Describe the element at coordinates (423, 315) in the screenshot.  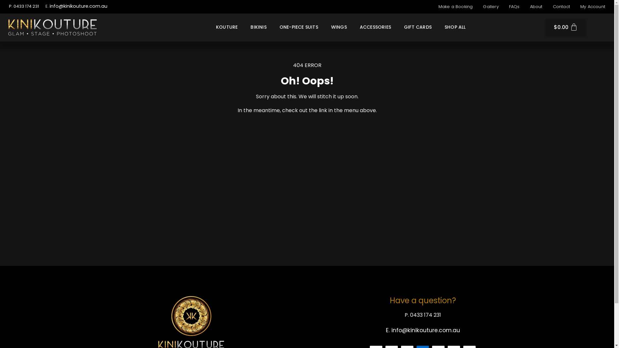
I see `P. 0433 174 231` at that location.